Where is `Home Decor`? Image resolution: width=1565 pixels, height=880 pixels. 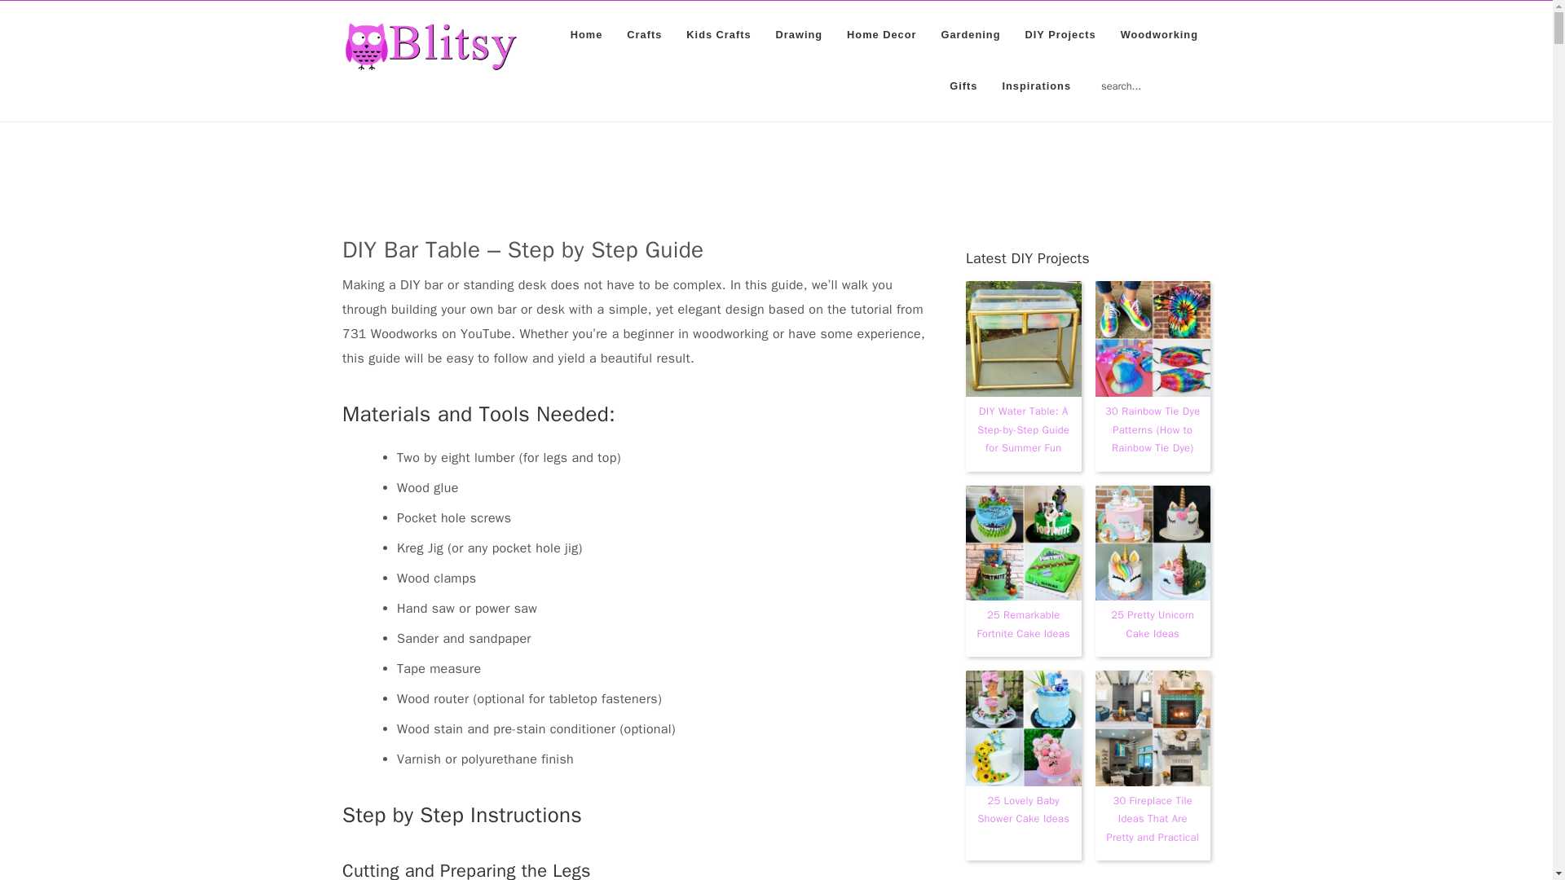
Home Decor is located at coordinates (880, 34).